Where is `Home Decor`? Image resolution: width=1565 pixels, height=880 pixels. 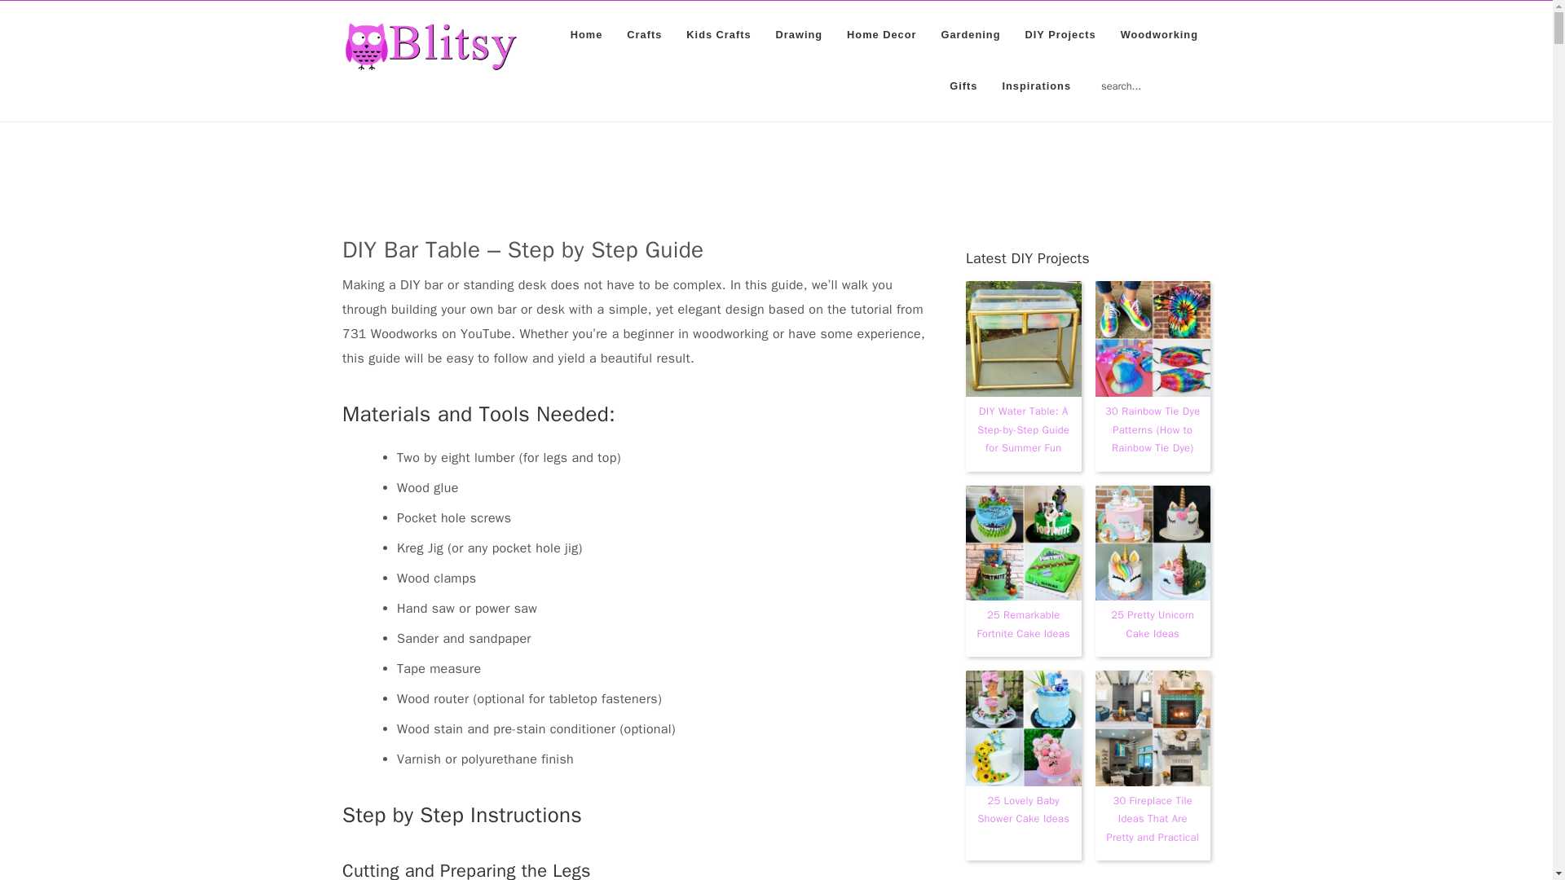
Home Decor is located at coordinates (880, 34).